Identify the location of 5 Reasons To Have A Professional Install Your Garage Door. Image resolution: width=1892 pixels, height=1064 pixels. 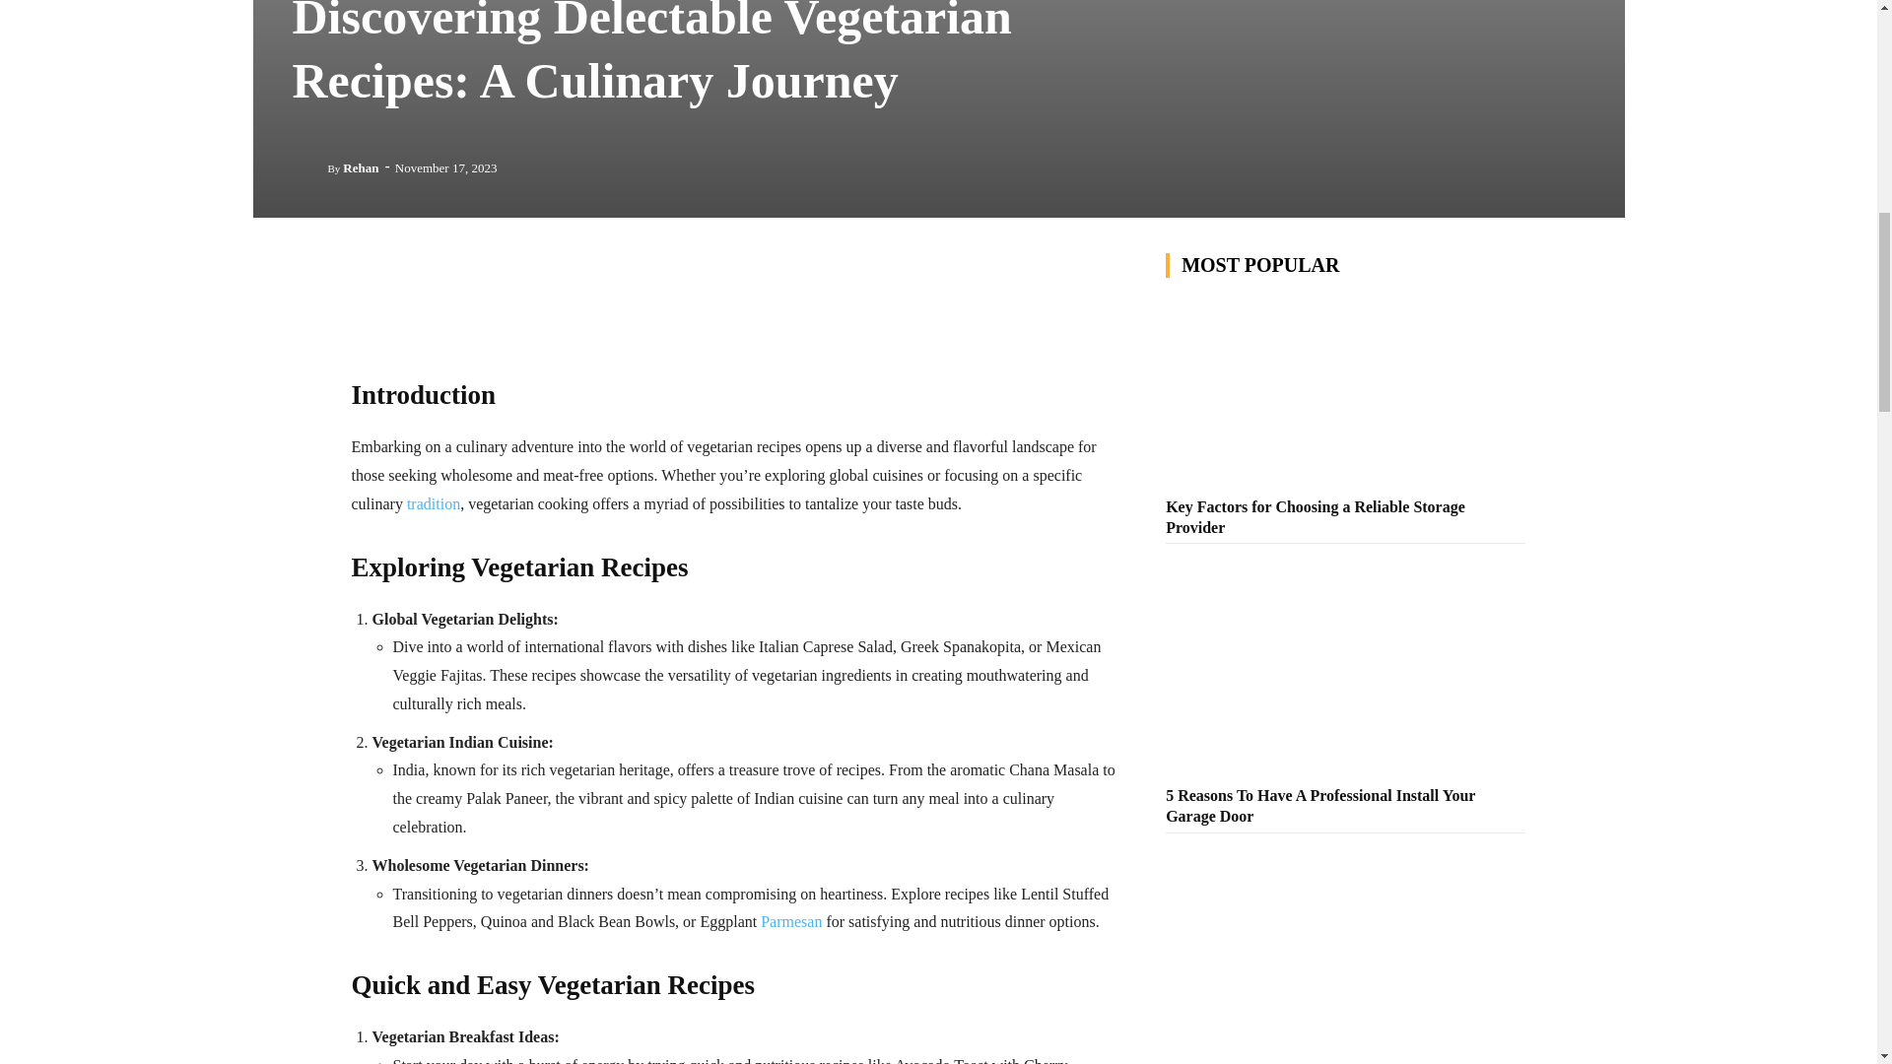
(1344, 683).